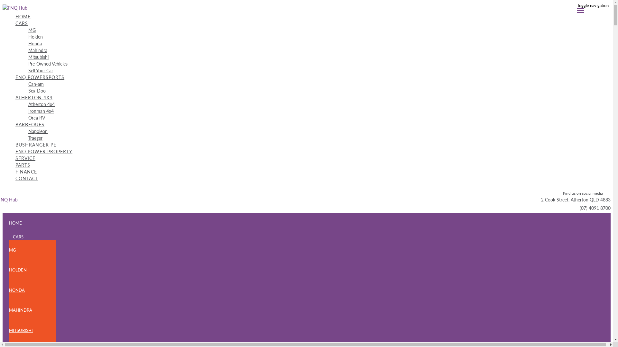  Describe the element at coordinates (313, 158) in the screenshot. I see `SERVICE` at that location.